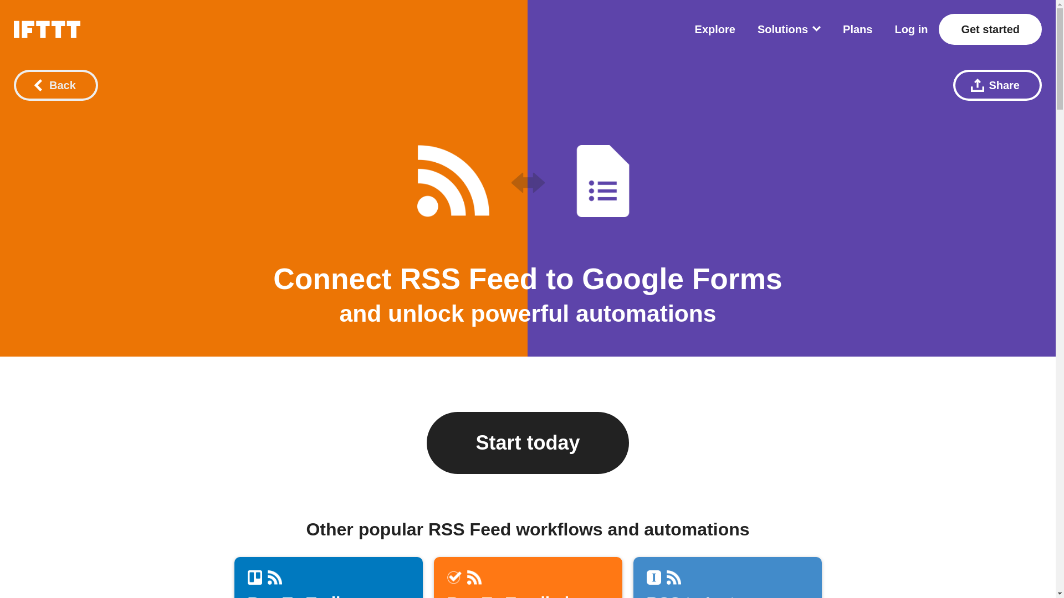 This screenshot has width=1064, height=598. What do you see at coordinates (727, 577) in the screenshot?
I see `Google Forms` at bounding box center [727, 577].